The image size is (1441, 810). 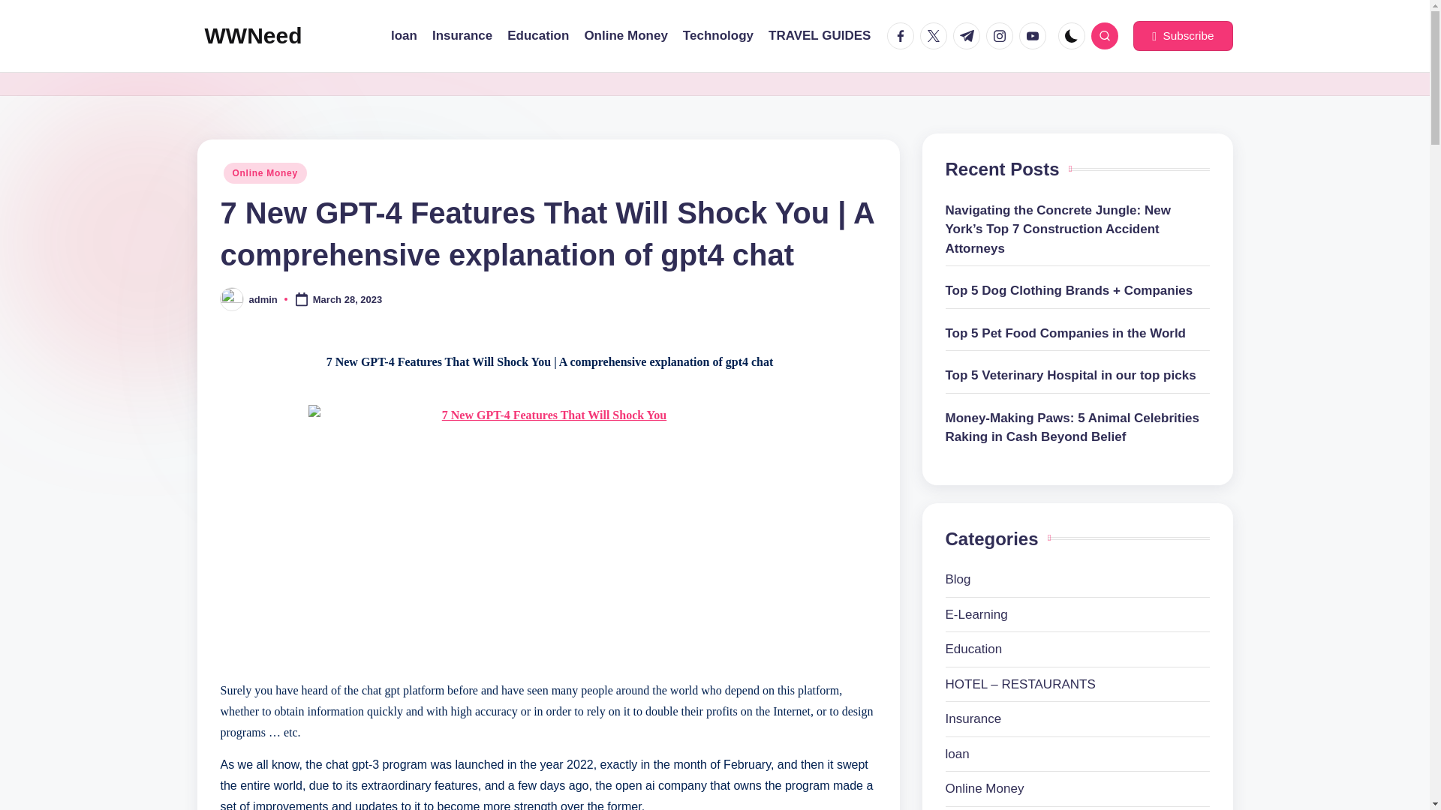 I want to click on WWNeed, so click(x=252, y=36).